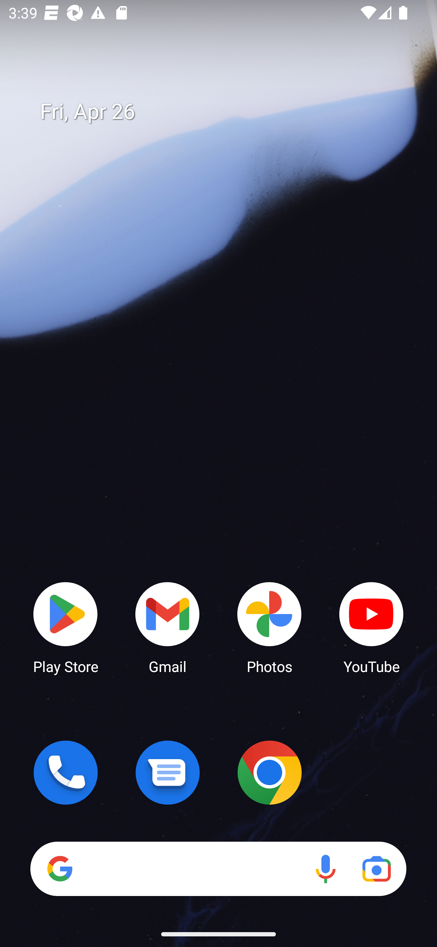  What do you see at coordinates (227, 112) in the screenshot?
I see `Fri, Apr 26` at bounding box center [227, 112].